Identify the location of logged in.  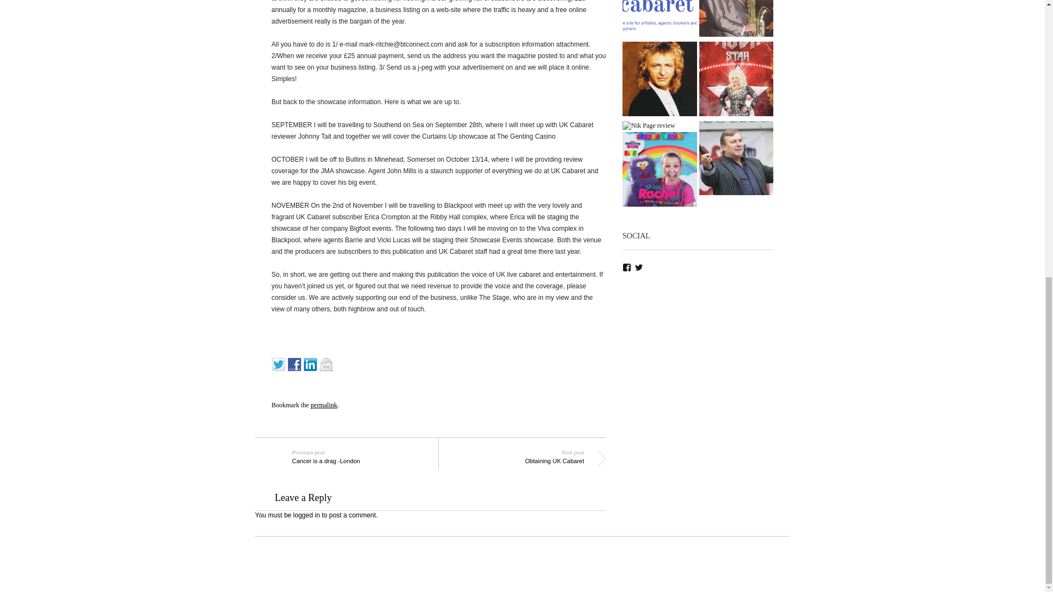
(312, 363).